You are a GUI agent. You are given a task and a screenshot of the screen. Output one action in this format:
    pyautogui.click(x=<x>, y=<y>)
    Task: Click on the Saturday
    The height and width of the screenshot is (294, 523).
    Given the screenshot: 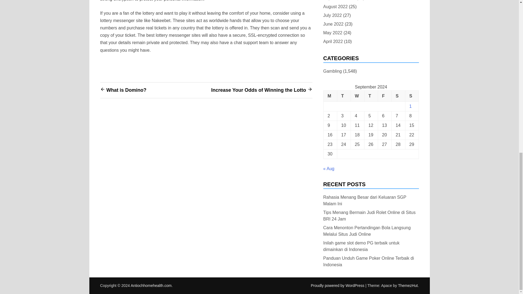 What is the action you would take?
    pyautogui.click(x=398, y=96)
    